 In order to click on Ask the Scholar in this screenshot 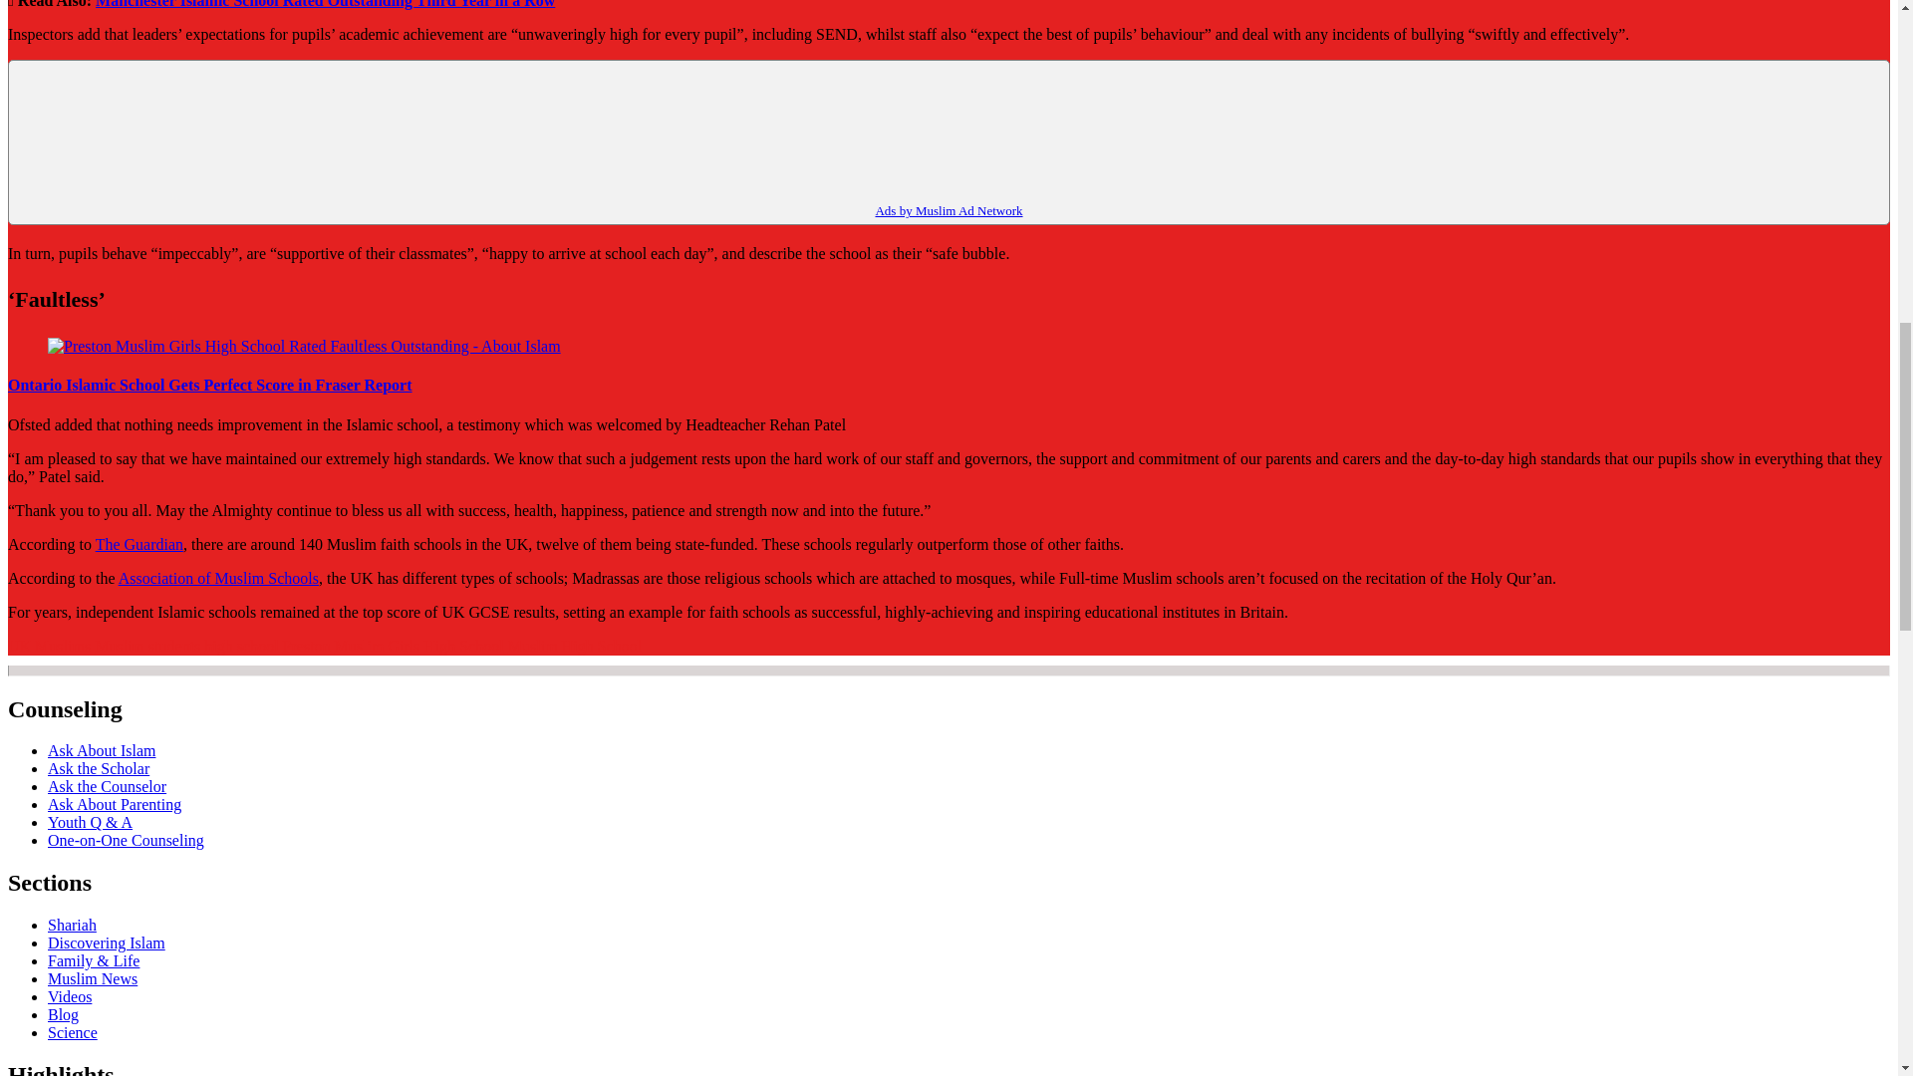, I will do `click(98, 767)`.